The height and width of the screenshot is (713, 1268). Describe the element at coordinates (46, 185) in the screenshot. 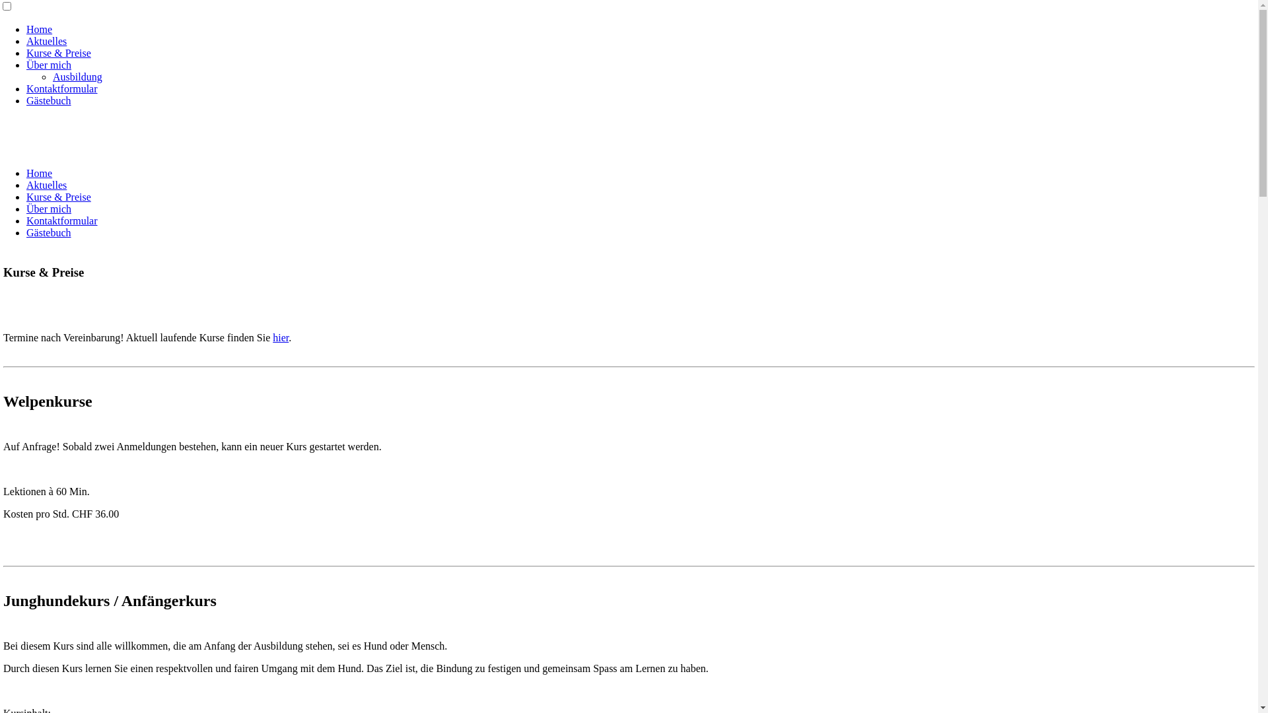

I see `Aktuelles` at that location.